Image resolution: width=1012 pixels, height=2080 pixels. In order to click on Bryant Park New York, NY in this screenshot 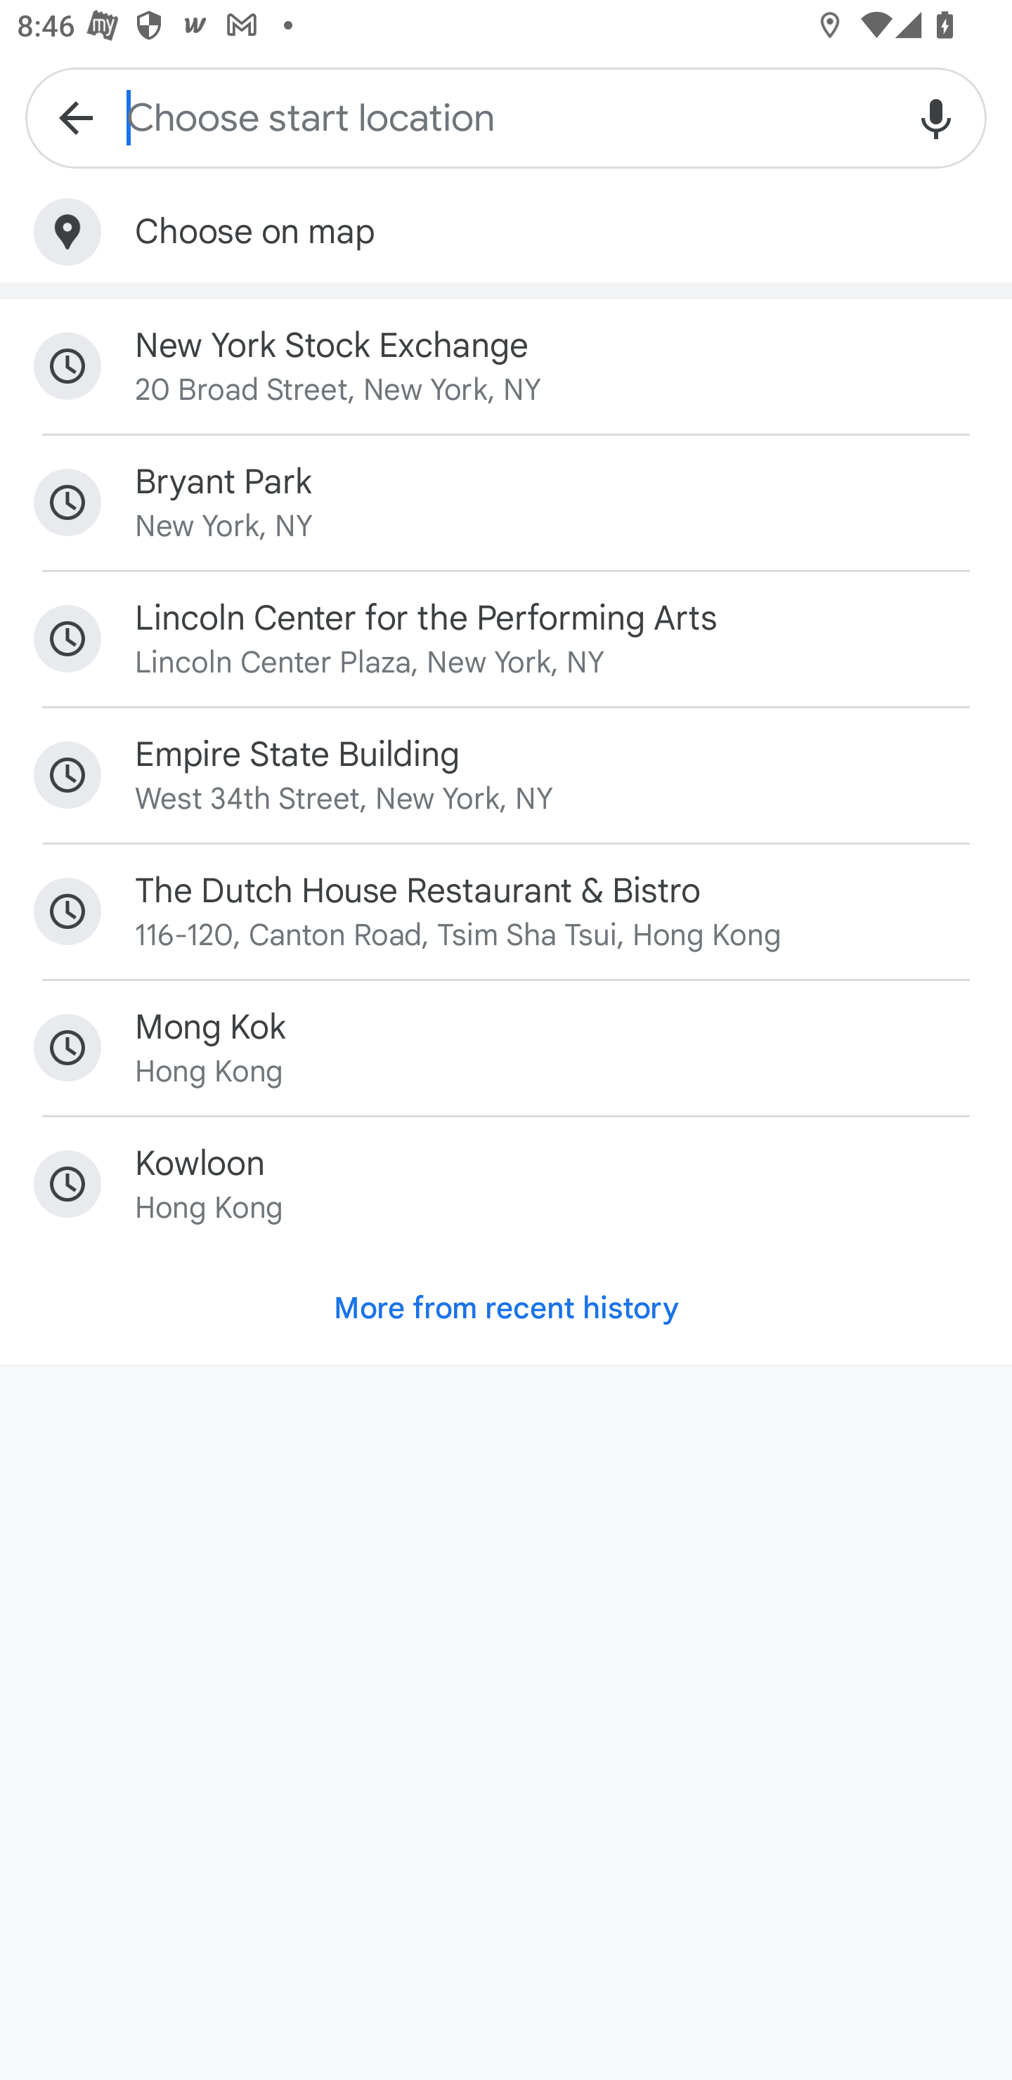, I will do `click(506, 502)`.